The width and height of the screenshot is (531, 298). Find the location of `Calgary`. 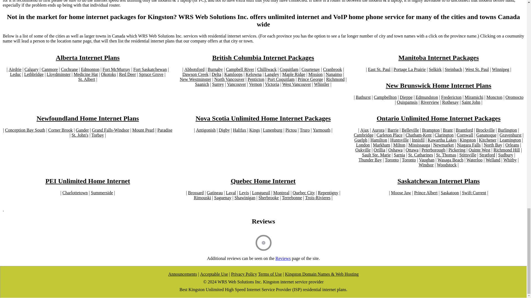

Calgary is located at coordinates (32, 70).